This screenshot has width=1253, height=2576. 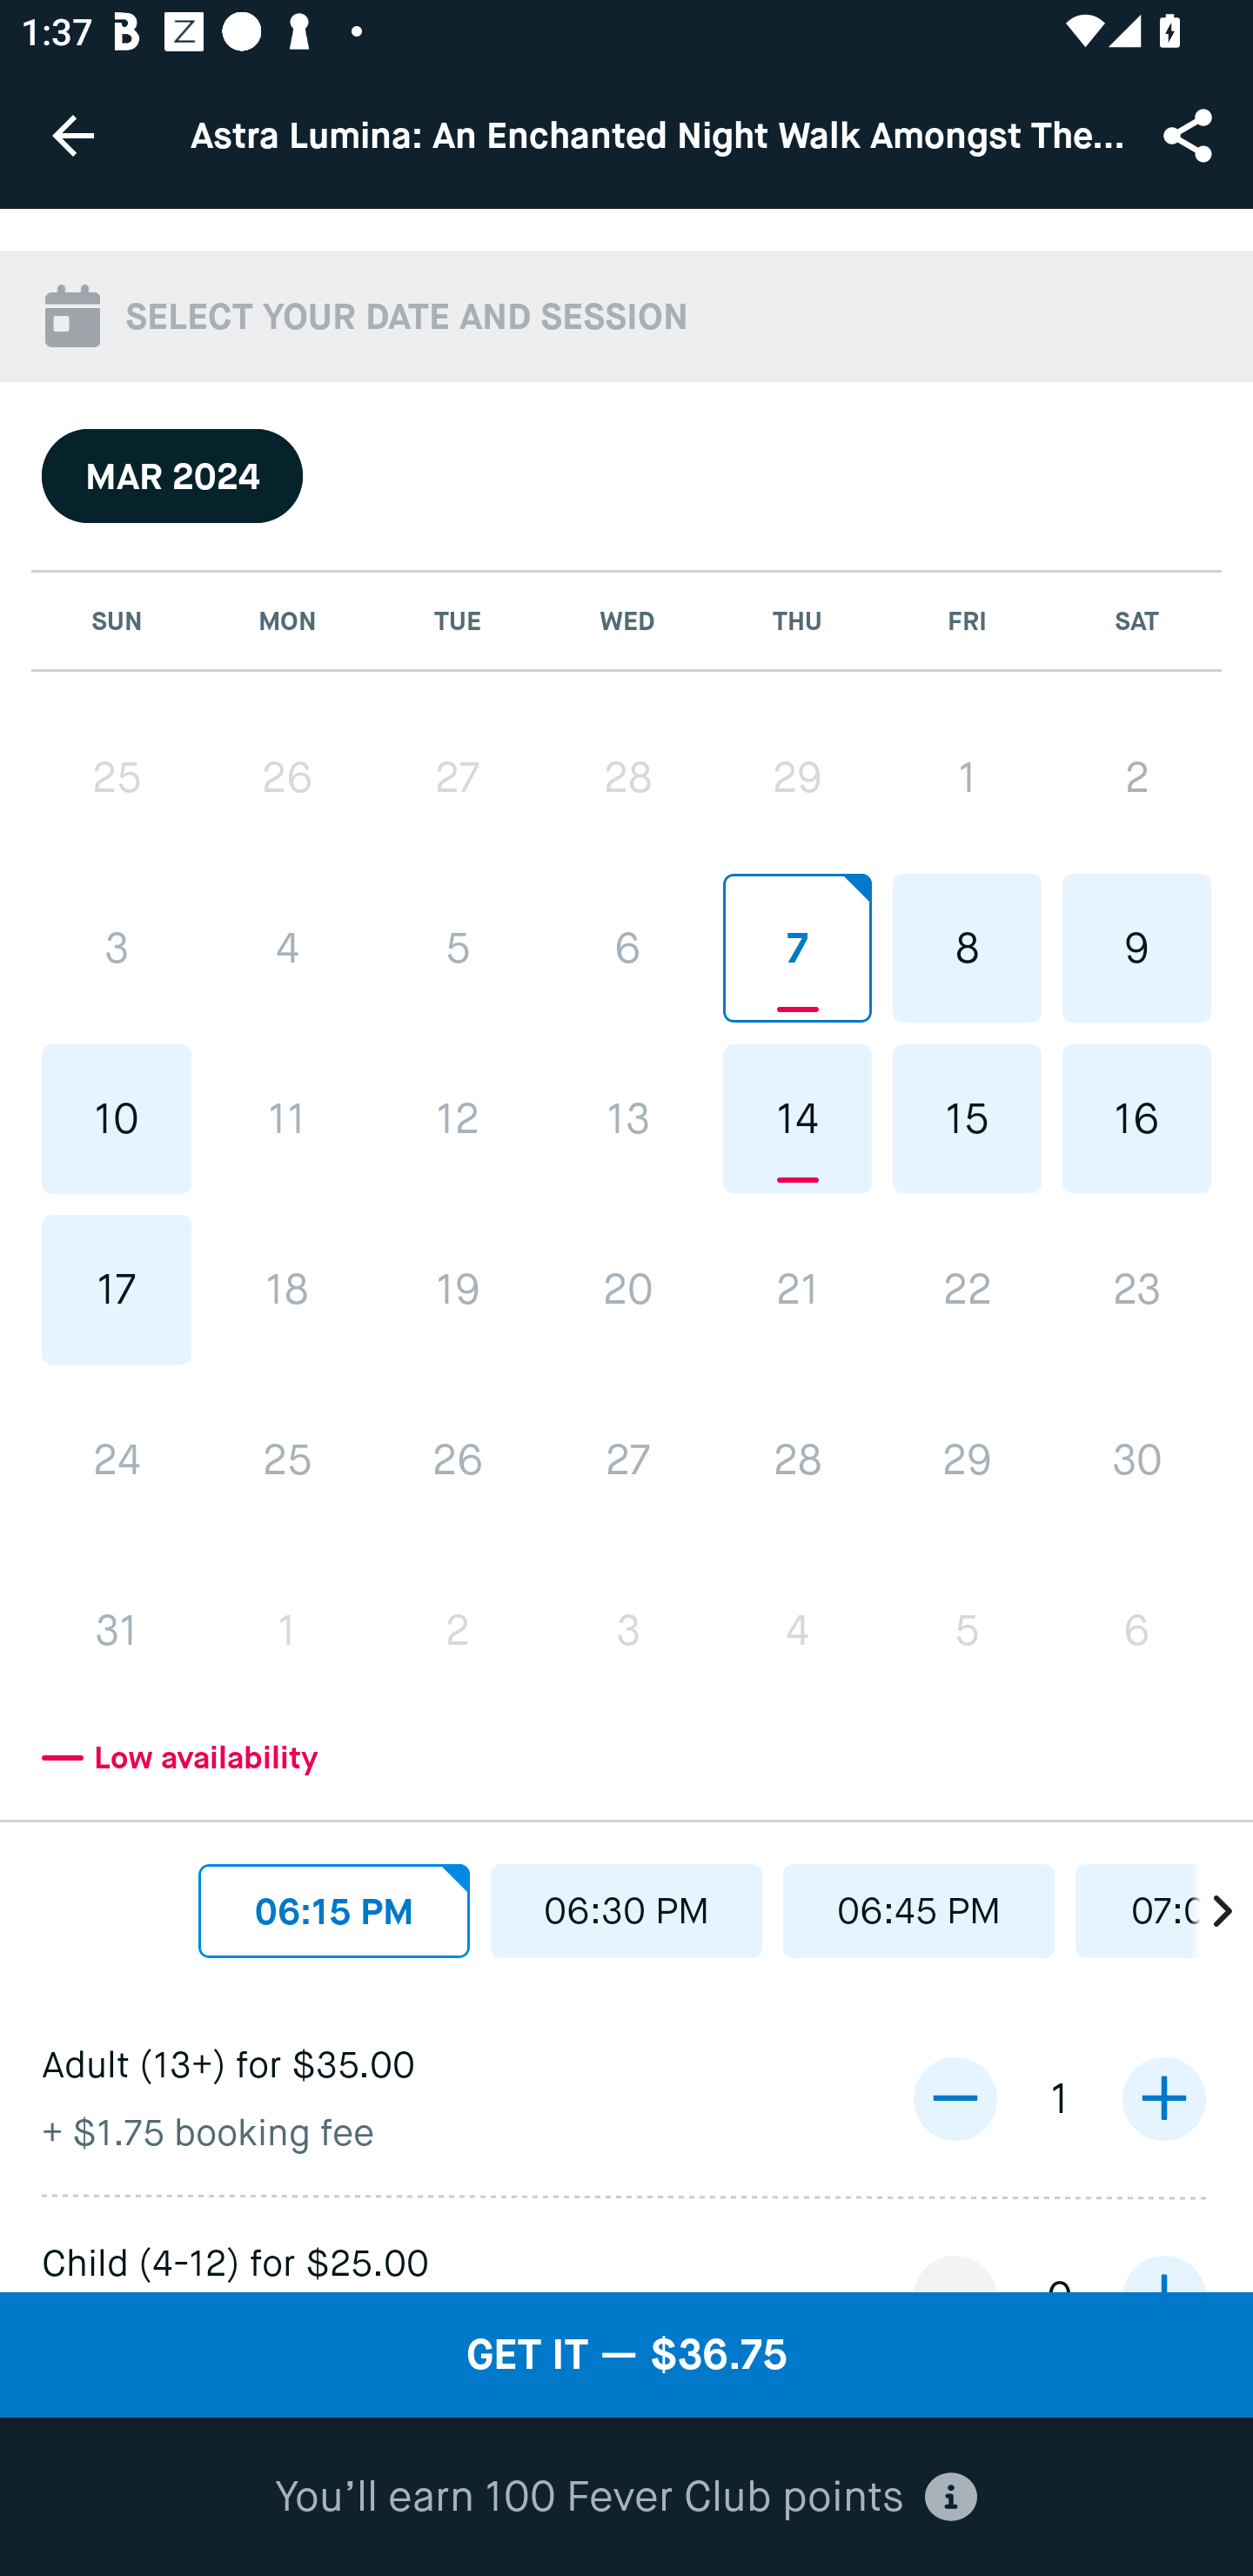 What do you see at coordinates (117, 1290) in the screenshot?
I see `17` at bounding box center [117, 1290].